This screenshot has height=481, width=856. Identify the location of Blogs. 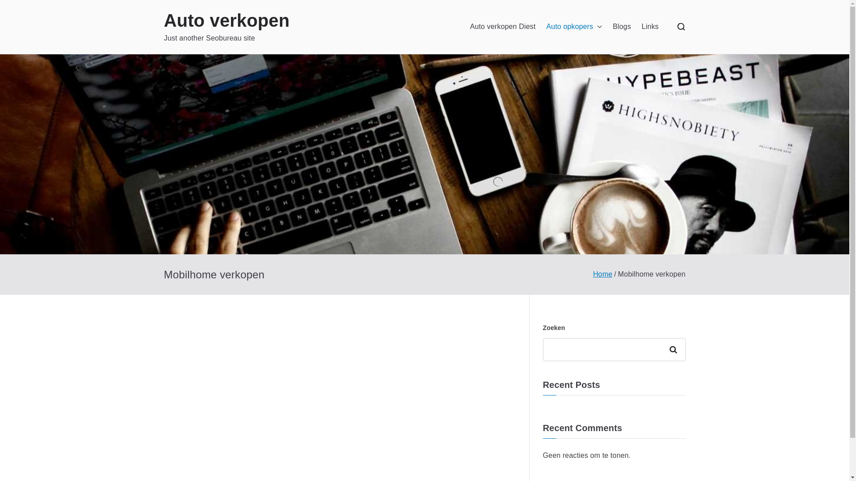
(622, 27).